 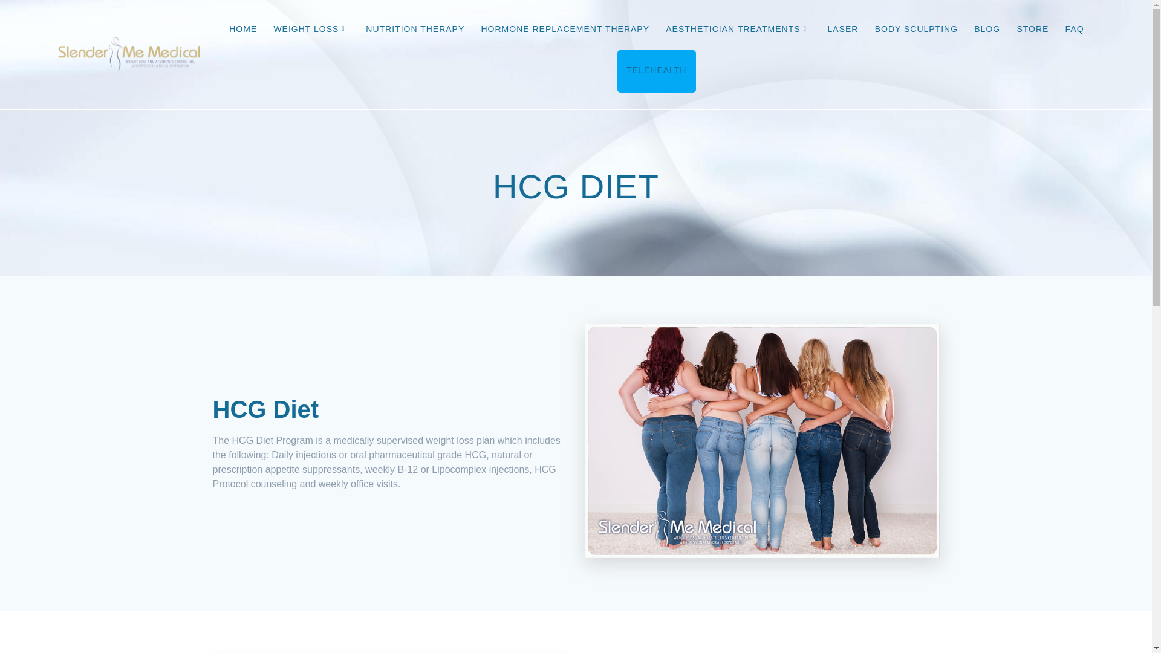 I want to click on TELEHEALTH, so click(x=656, y=71).